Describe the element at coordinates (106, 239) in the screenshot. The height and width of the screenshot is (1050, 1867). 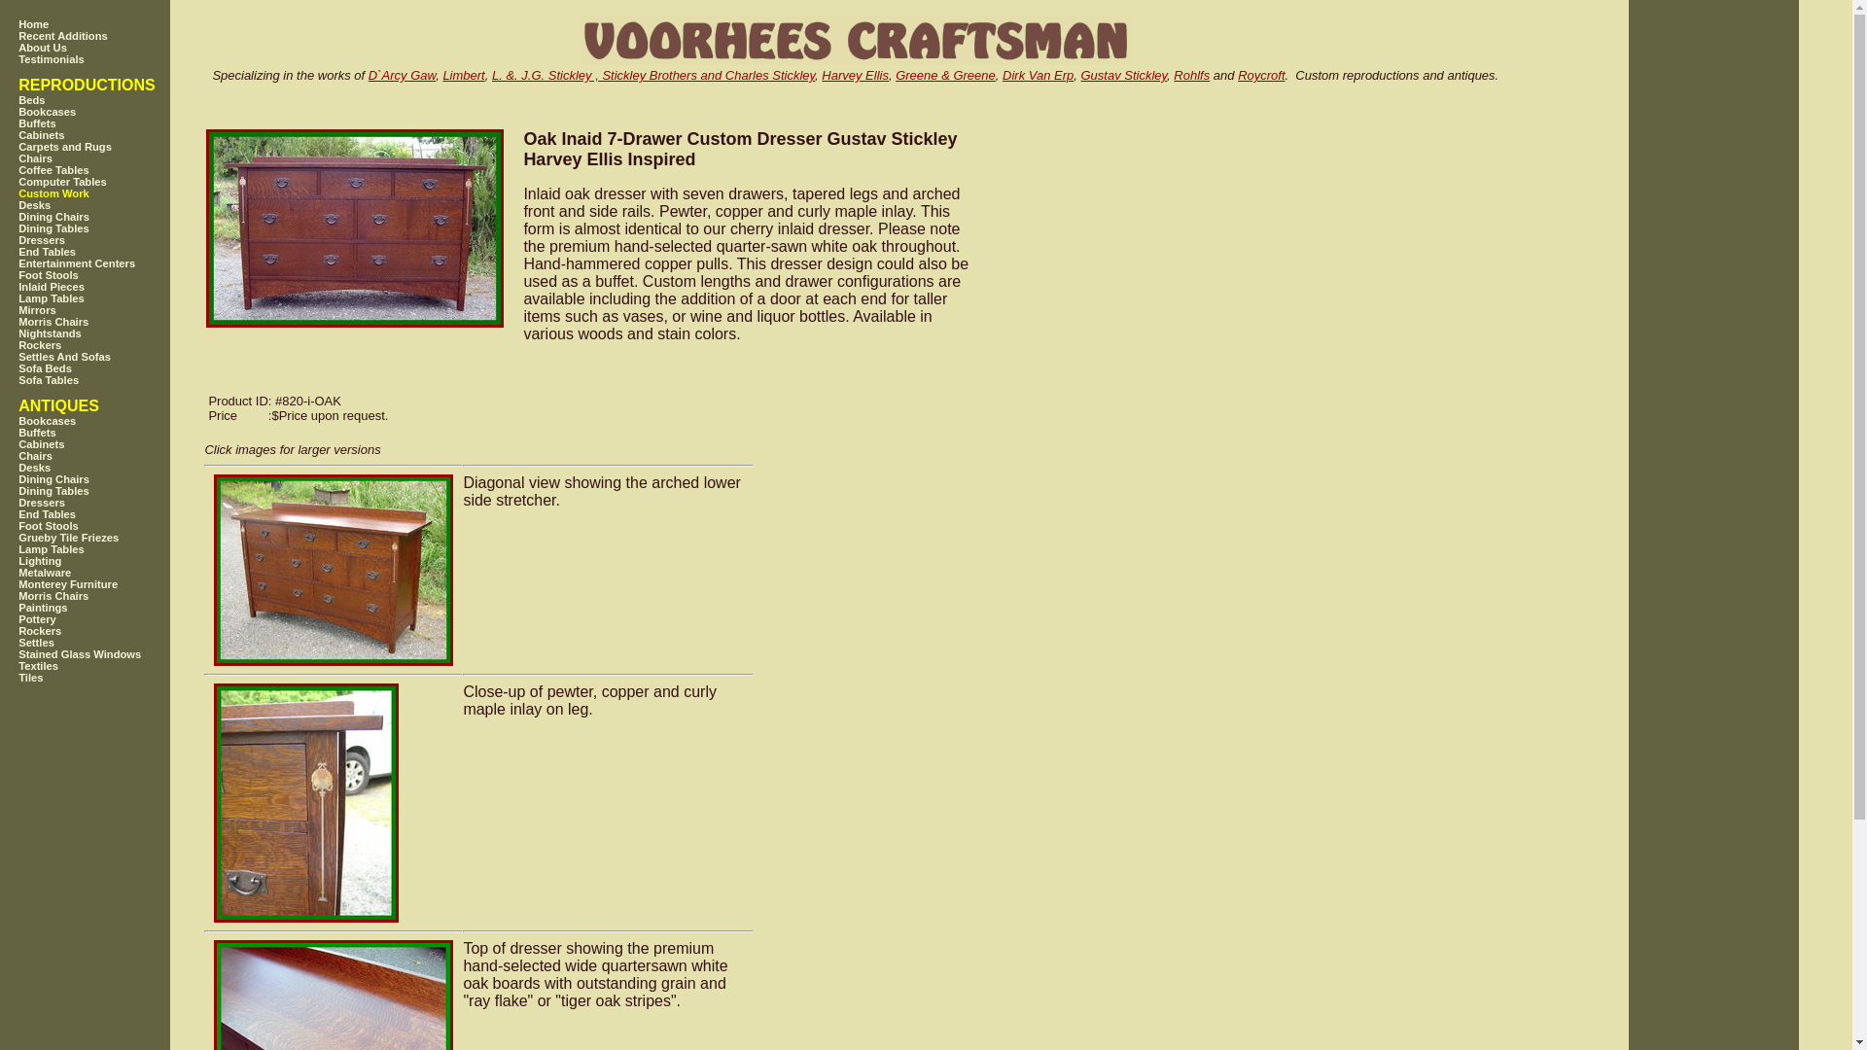
I see `Dressers` at that location.